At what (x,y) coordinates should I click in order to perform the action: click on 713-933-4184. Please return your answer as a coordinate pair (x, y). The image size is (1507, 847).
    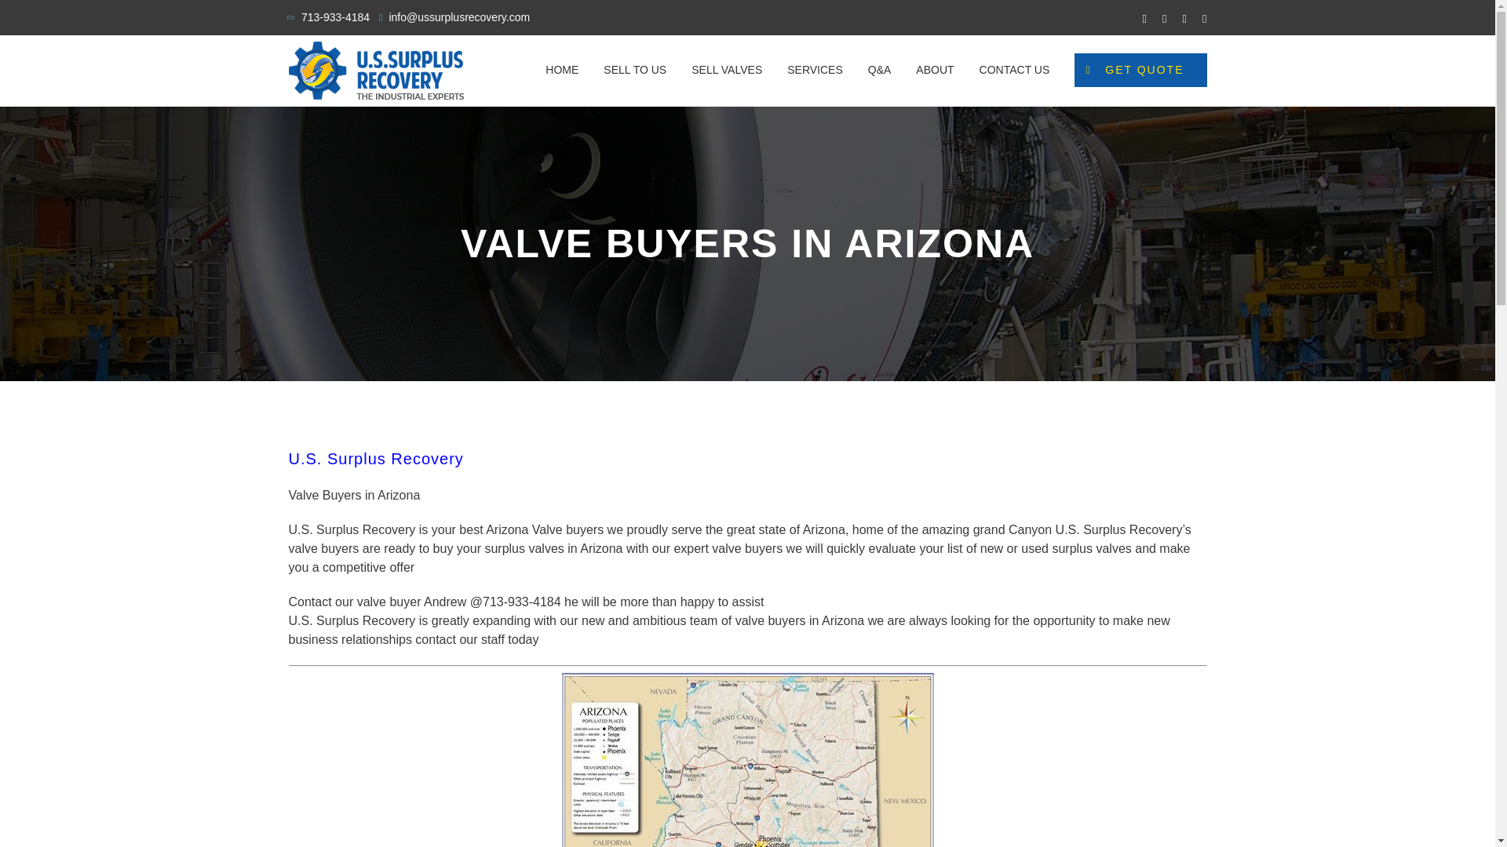
    Looking at the image, I should click on (335, 17).